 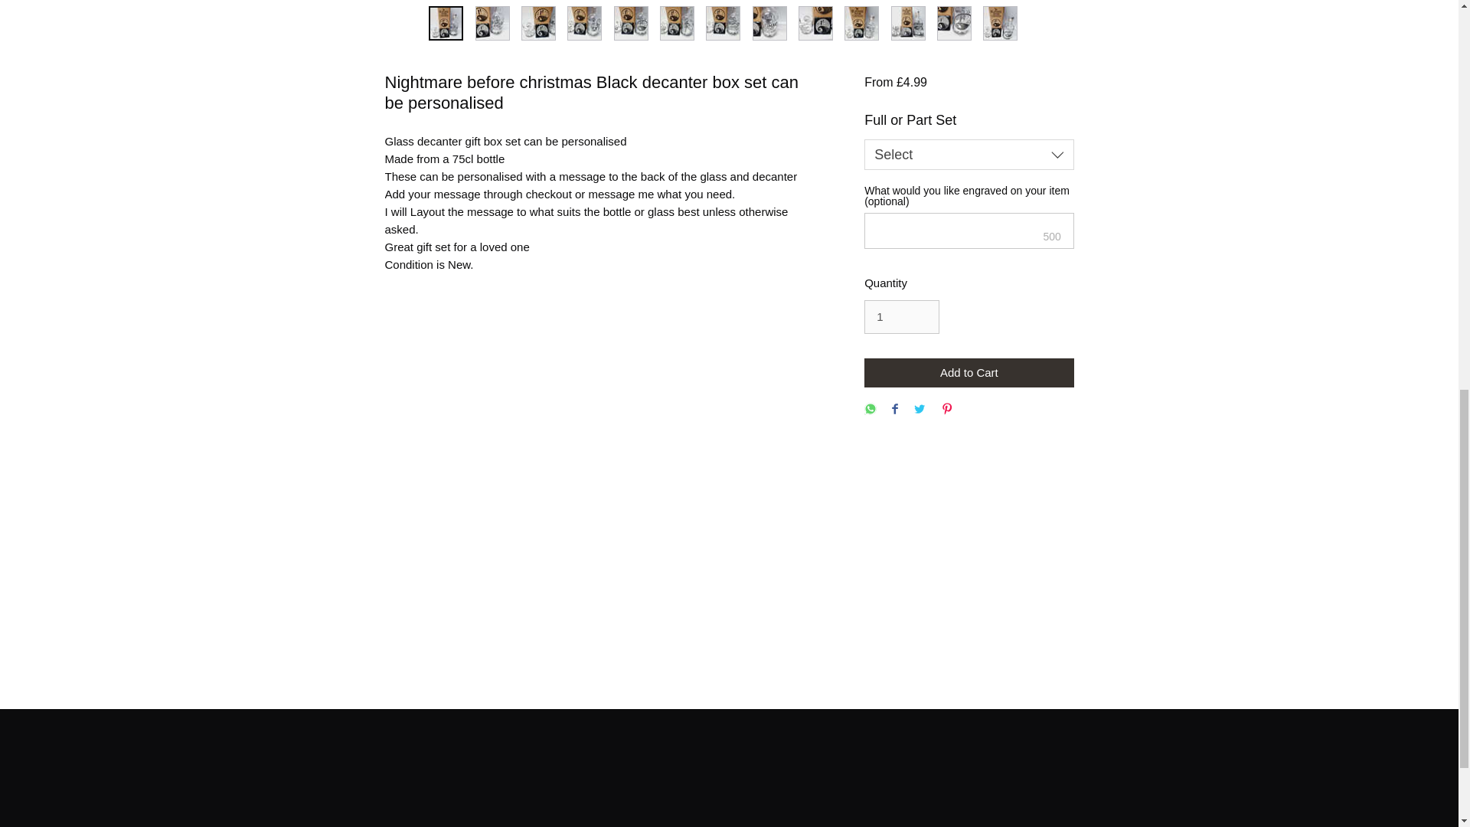 I want to click on 1, so click(x=901, y=317).